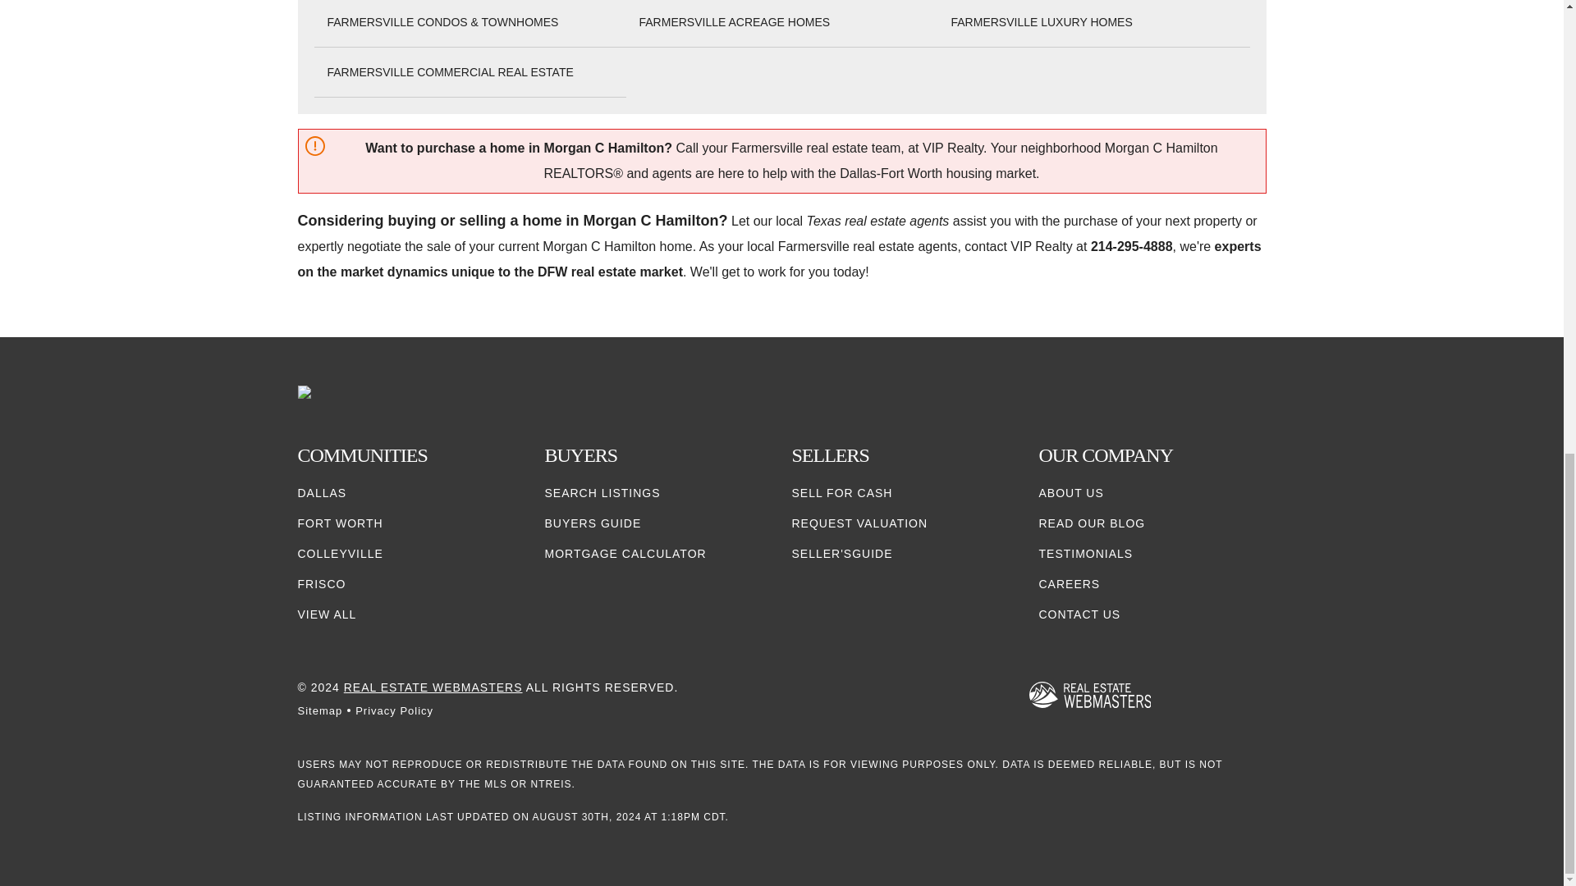 This screenshot has height=886, width=1576. I want to click on Farmersville Condos Townhomes, so click(442, 22).